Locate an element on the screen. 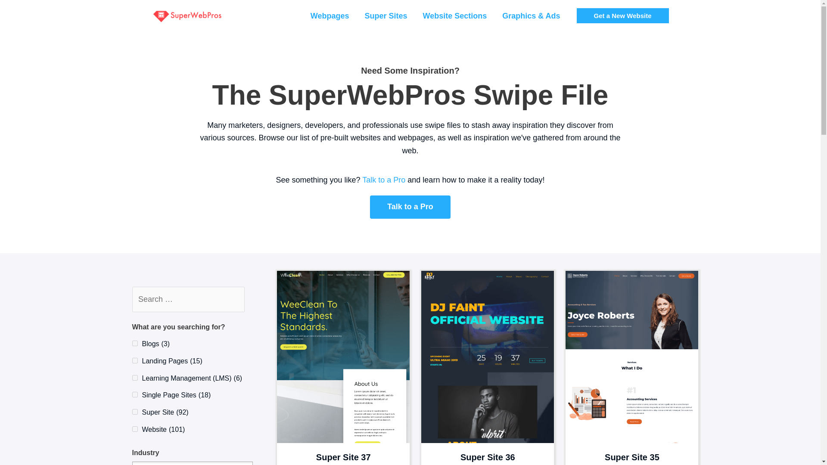  Super Site 37 is located at coordinates (343, 381).